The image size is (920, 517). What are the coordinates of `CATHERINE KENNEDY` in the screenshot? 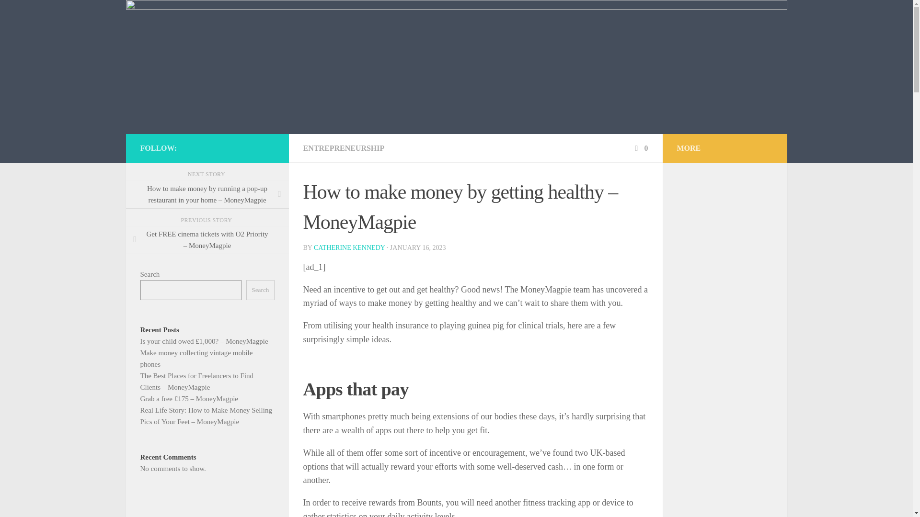 It's located at (349, 247).